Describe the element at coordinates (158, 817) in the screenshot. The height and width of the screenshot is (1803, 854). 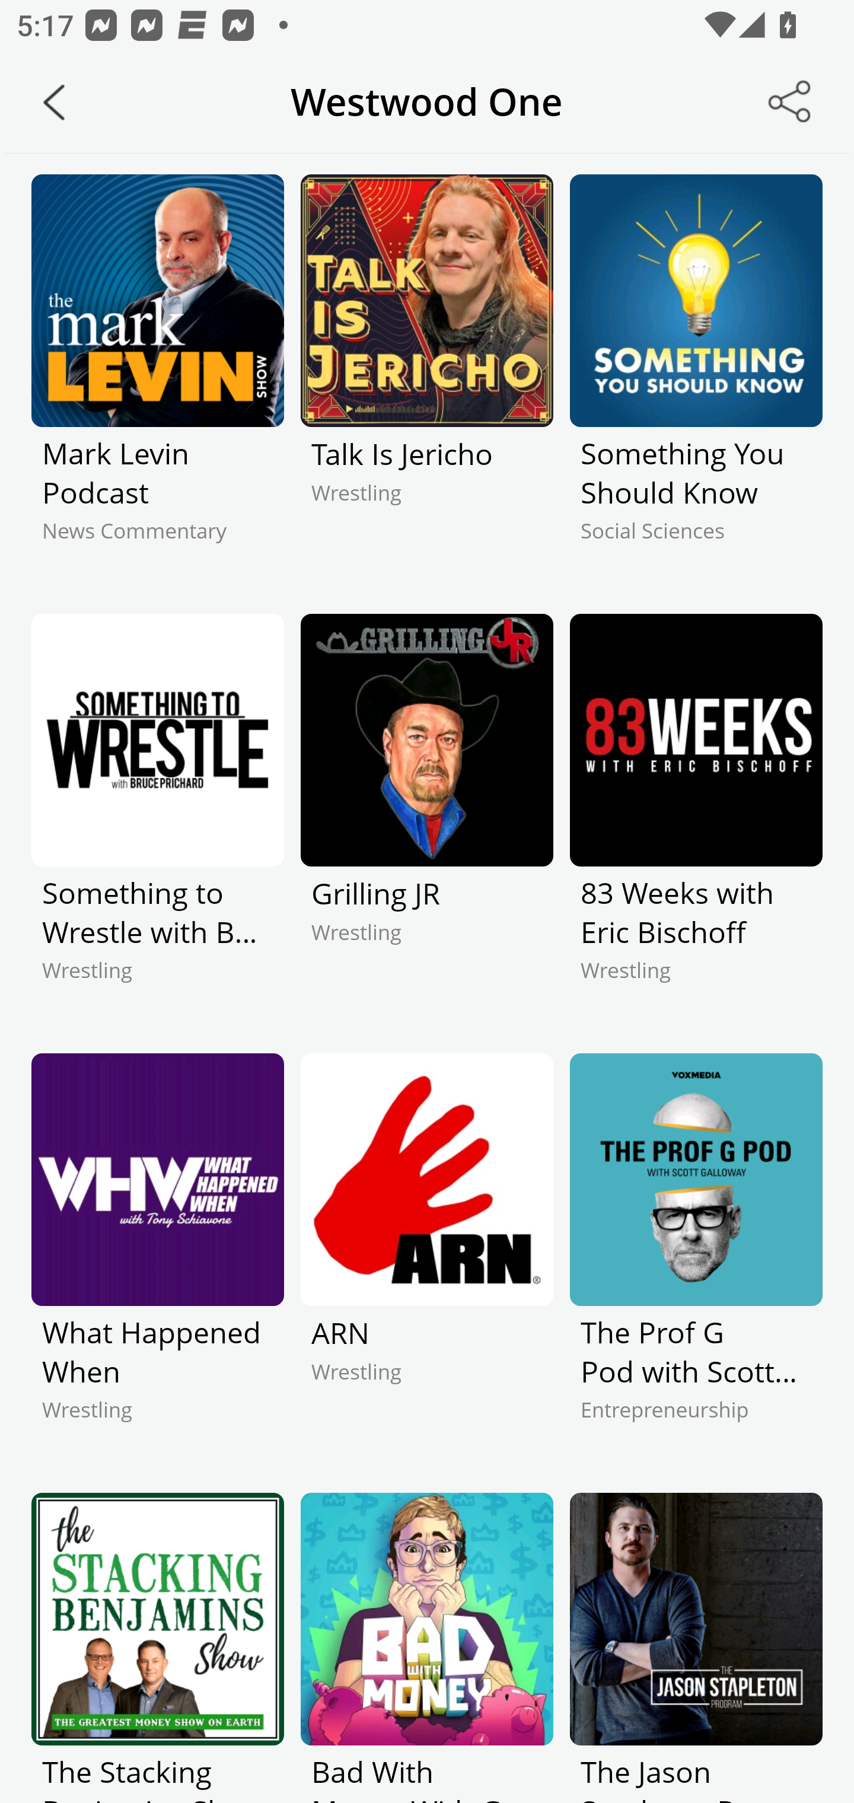
I see `Something to Wrestle with Bruce Prichard Wrestling` at that location.